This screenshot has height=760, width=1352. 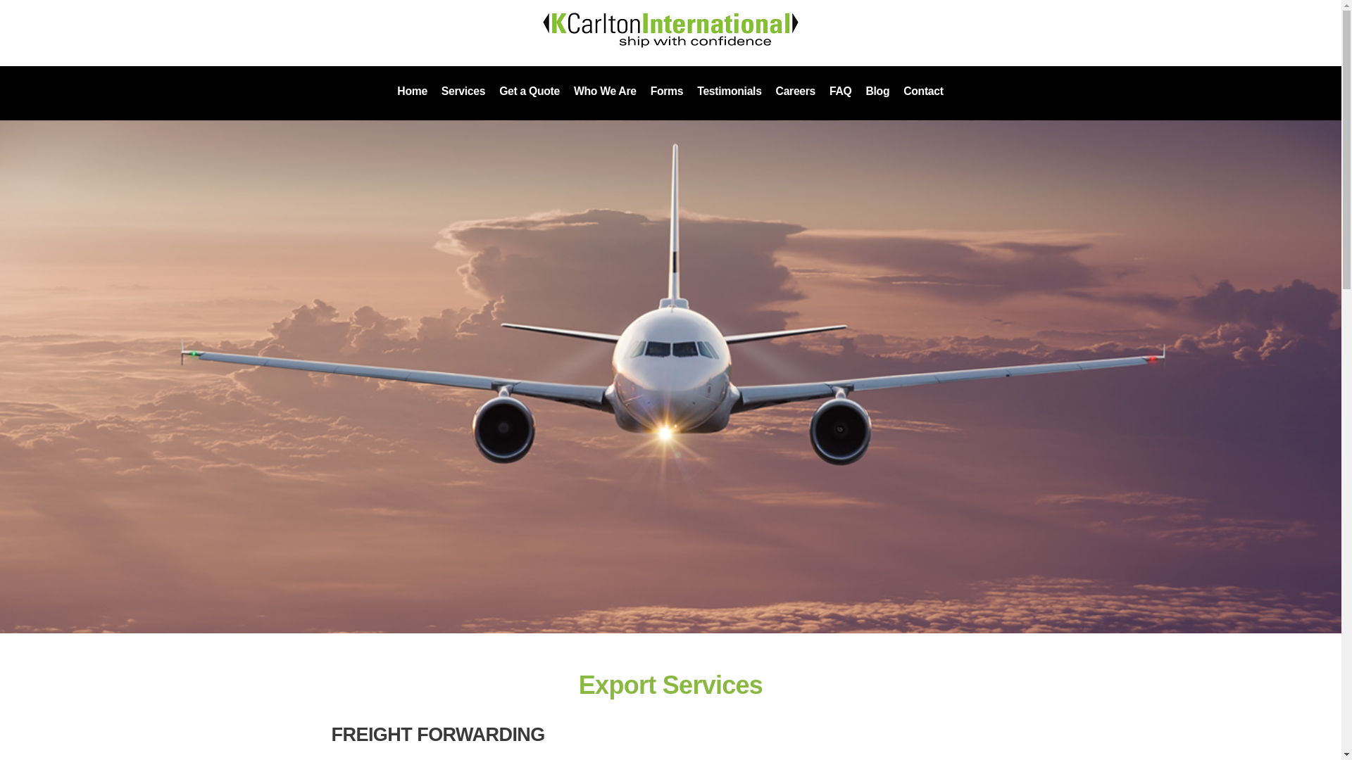 I want to click on Who We Are, so click(x=604, y=91).